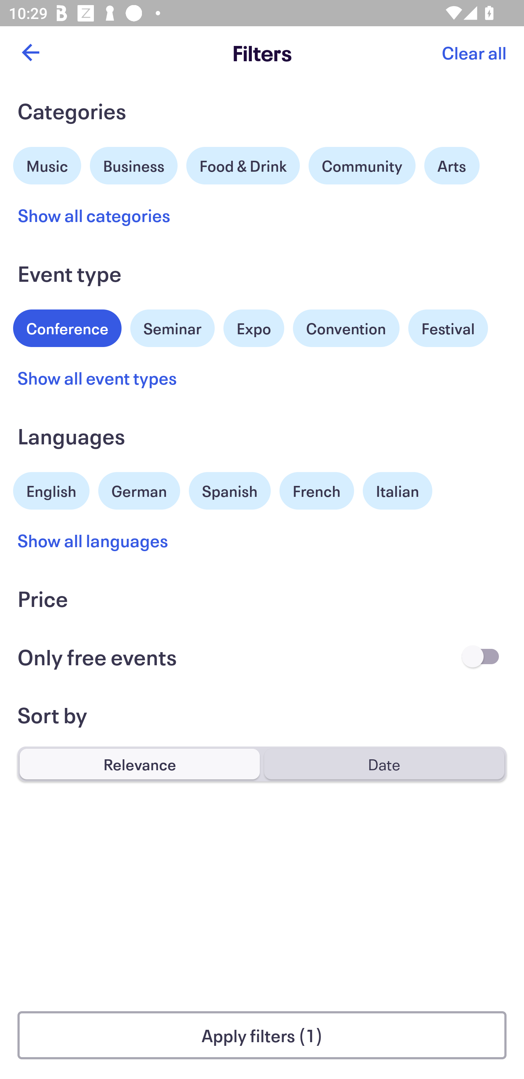 The image size is (524, 1079). What do you see at coordinates (30, 52) in the screenshot?
I see `Back button` at bounding box center [30, 52].